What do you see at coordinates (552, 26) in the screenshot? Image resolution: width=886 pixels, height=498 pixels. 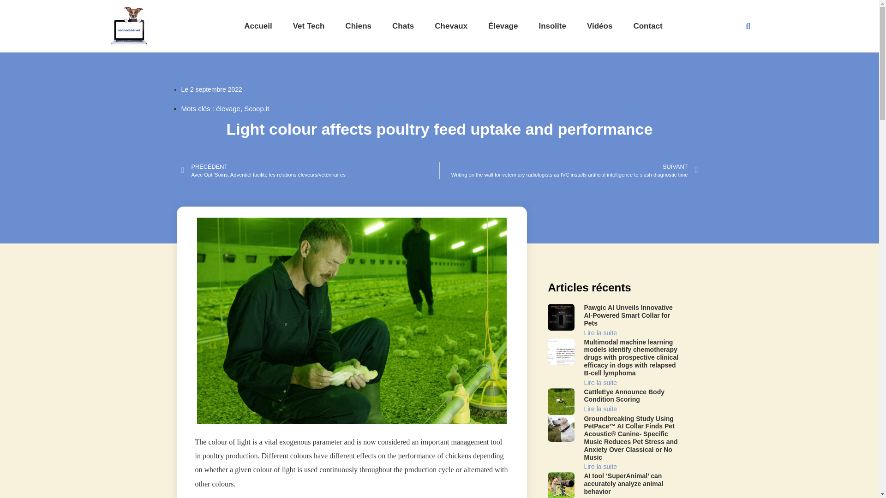 I see `Insolite` at bounding box center [552, 26].